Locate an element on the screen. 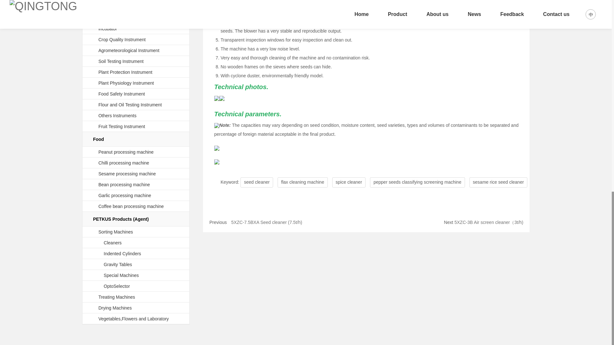 Image resolution: width=614 pixels, height=345 pixels. youtube is located at coordinates (119, 319).